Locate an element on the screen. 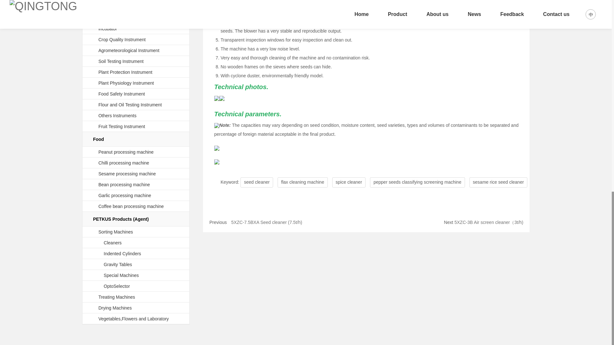 Image resolution: width=614 pixels, height=345 pixels. youtube is located at coordinates (119, 319).